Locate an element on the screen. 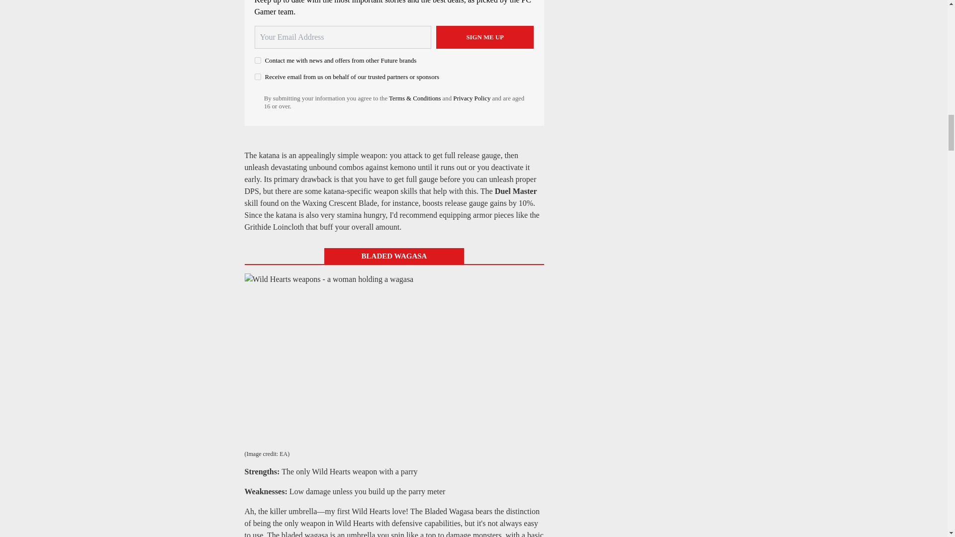 This screenshot has height=537, width=955. on is located at coordinates (258, 60).